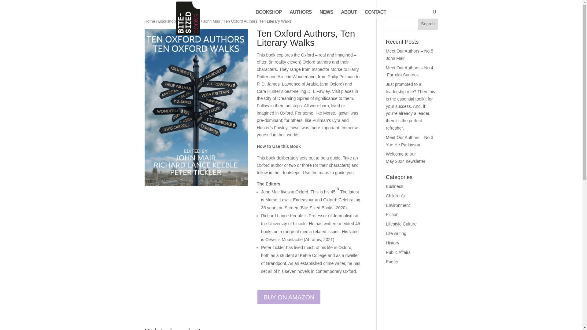 This screenshot has height=330, width=587. Describe the element at coordinates (167, 21) in the screenshot. I see `Bookshop` at that location.